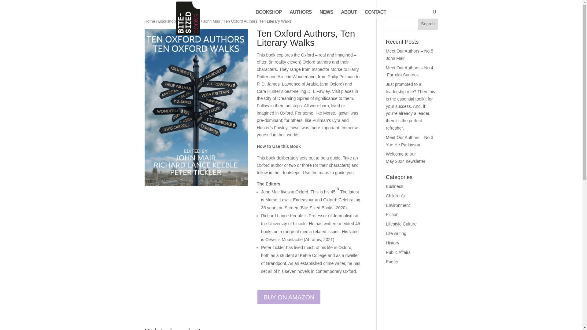 This screenshot has height=330, width=587. Describe the element at coordinates (167, 21) in the screenshot. I see `Bookshop` at that location.